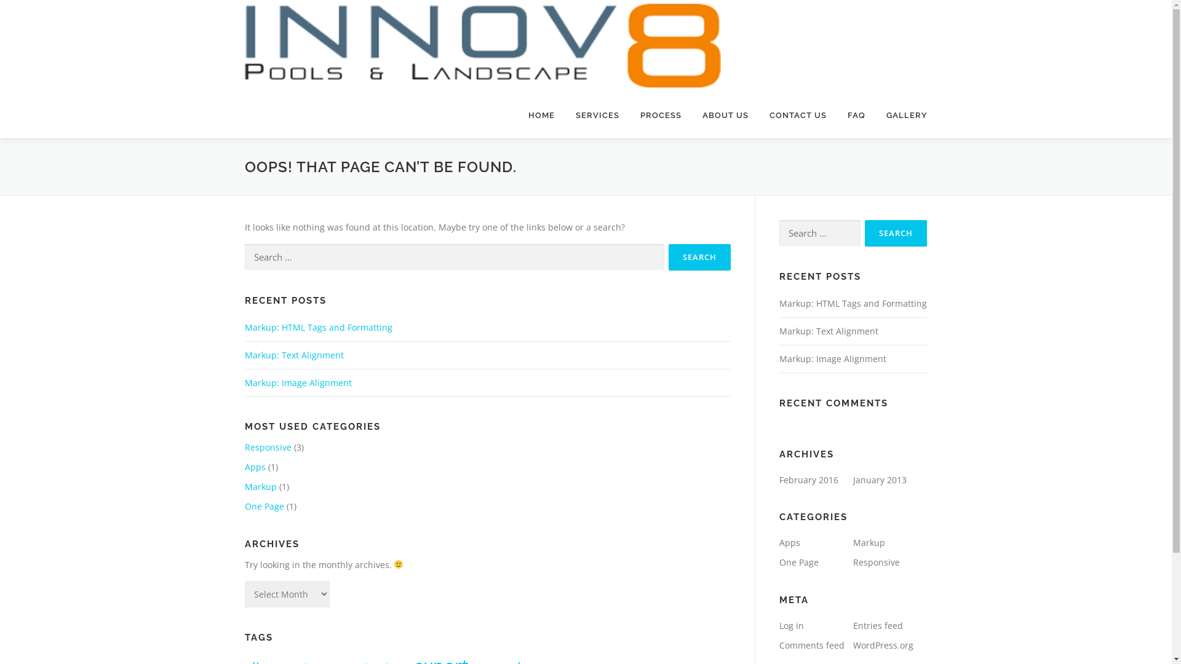 This screenshot has height=664, width=1181. What do you see at coordinates (661, 116) in the screenshot?
I see `PROCESS` at bounding box center [661, 116].